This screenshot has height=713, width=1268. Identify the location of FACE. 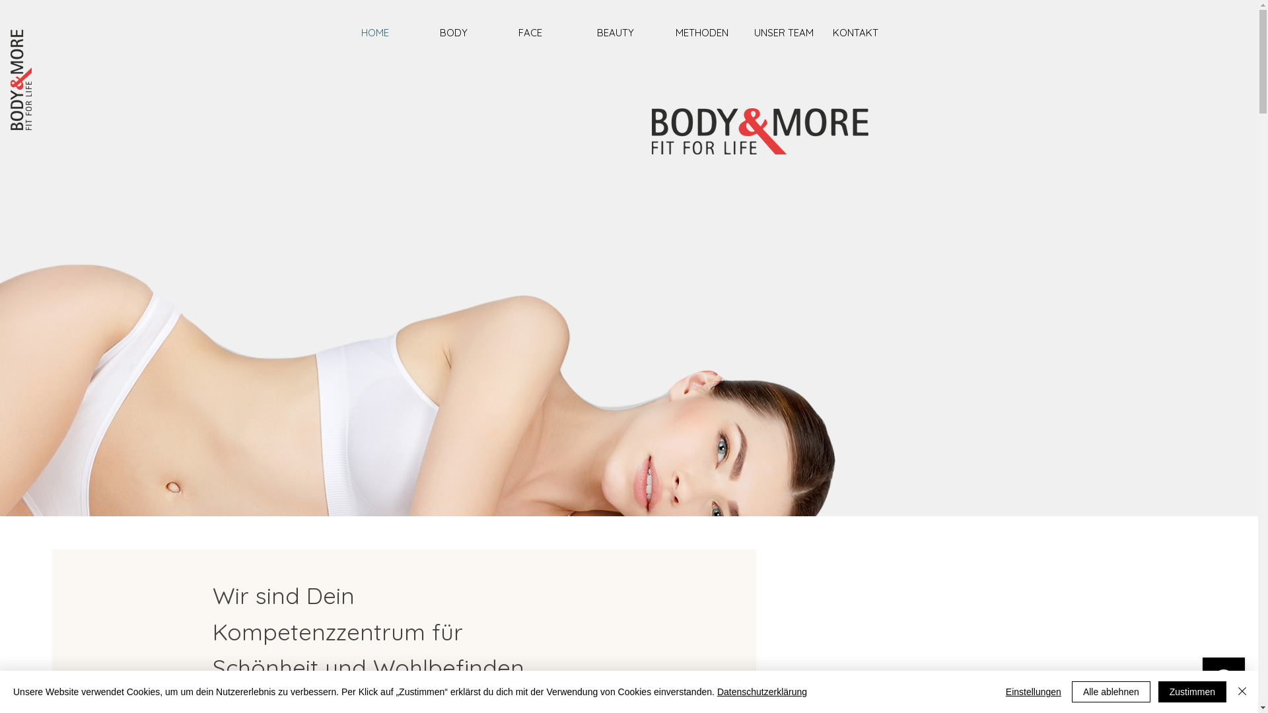
(551, 33).